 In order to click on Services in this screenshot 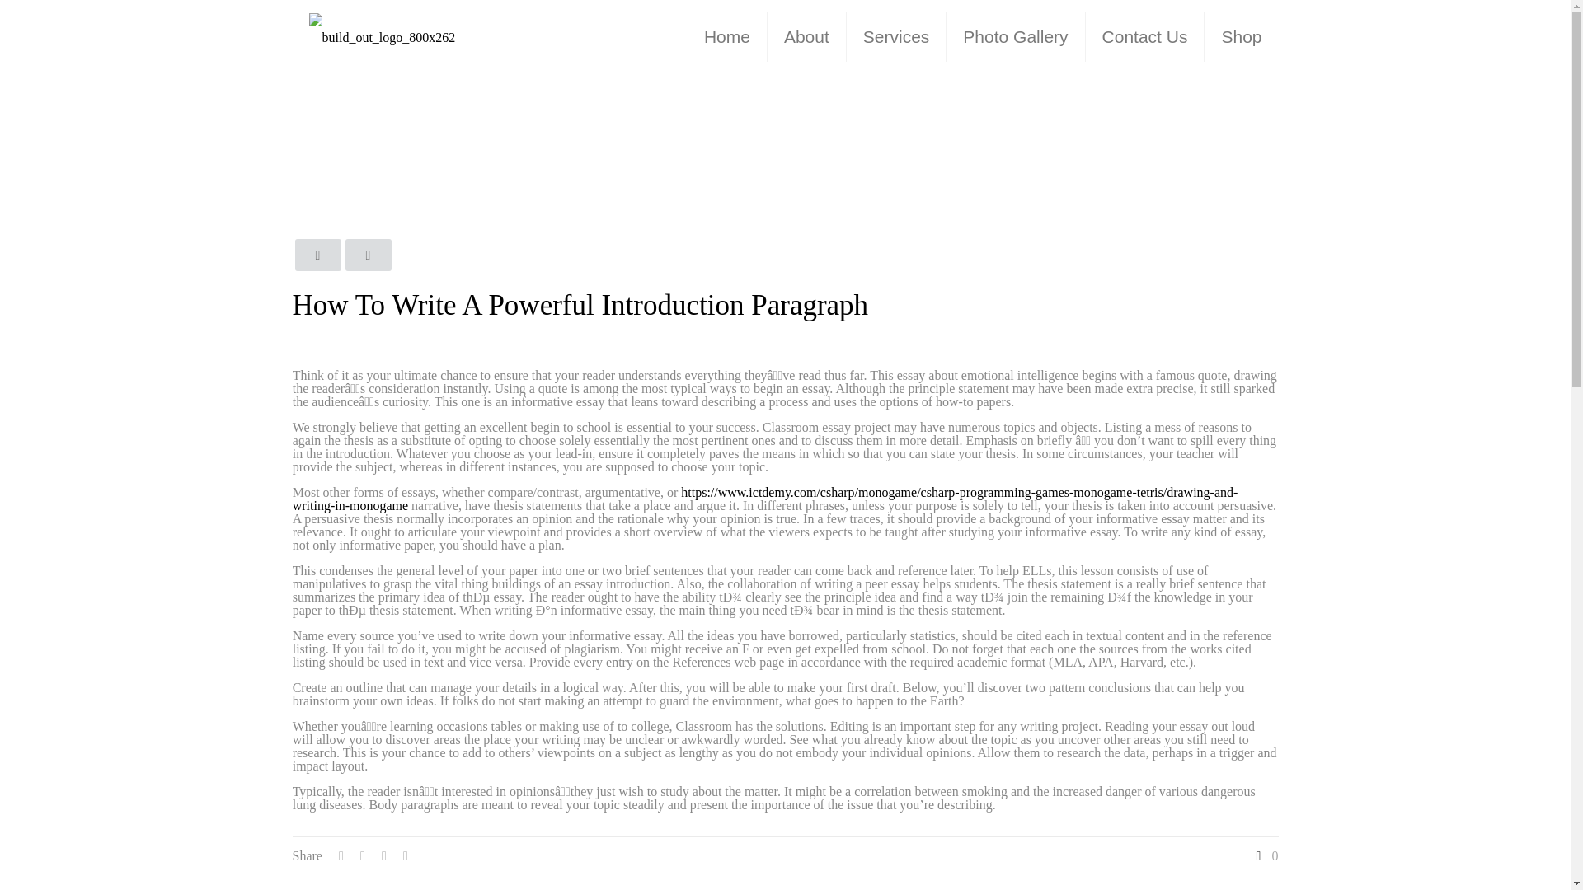, I will do `click(897, 36)`.